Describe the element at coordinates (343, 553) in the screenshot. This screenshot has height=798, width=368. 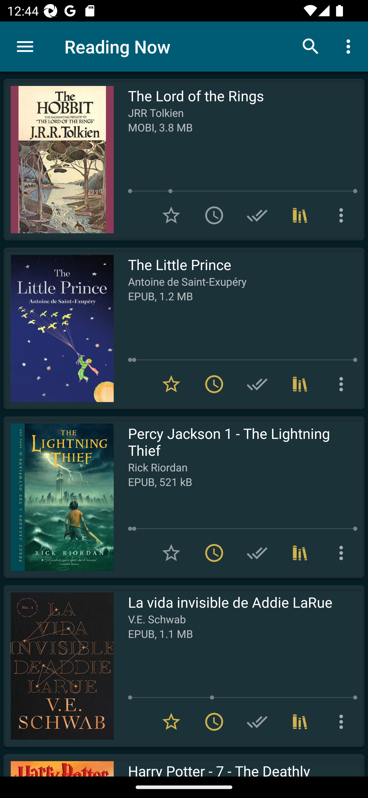
I see `More options` at that location.